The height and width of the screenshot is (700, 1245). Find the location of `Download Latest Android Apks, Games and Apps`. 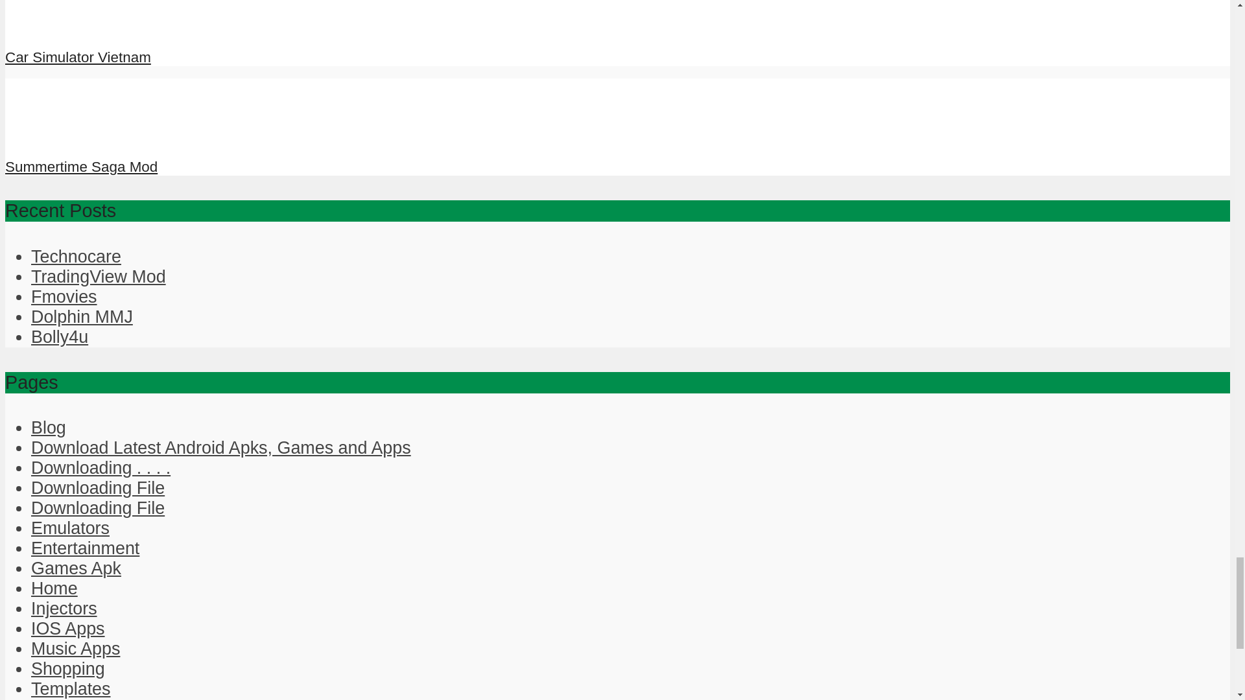

Download Latest Android Apks, Games and Apps is located at coordinates (220, 448).